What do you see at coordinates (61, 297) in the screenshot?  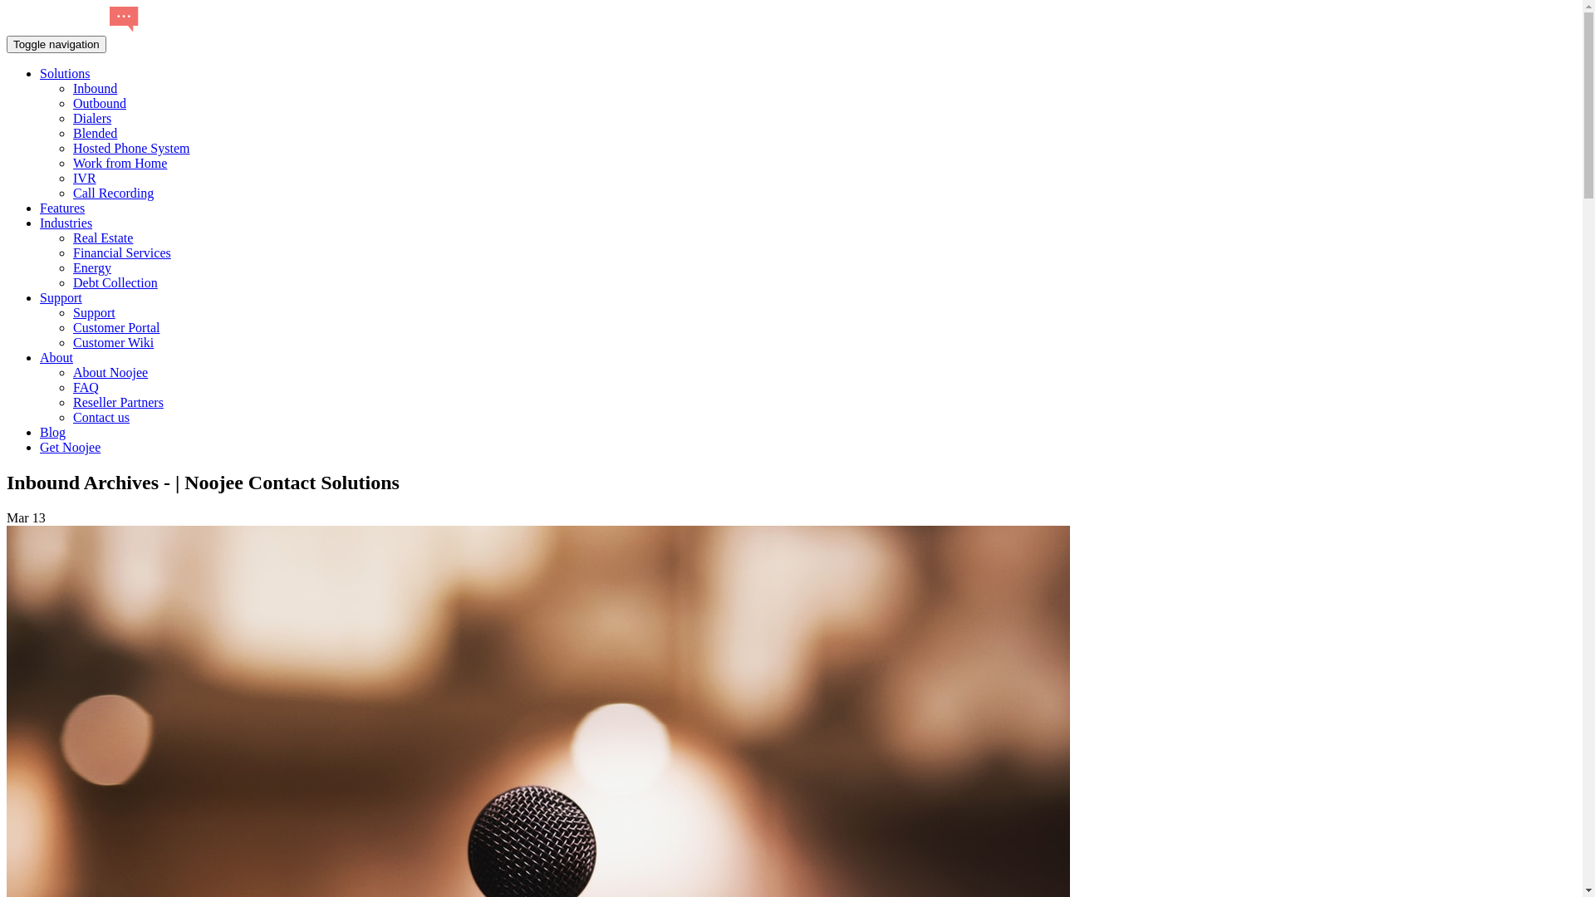 I see `Support` at bounding box center [61, 297].